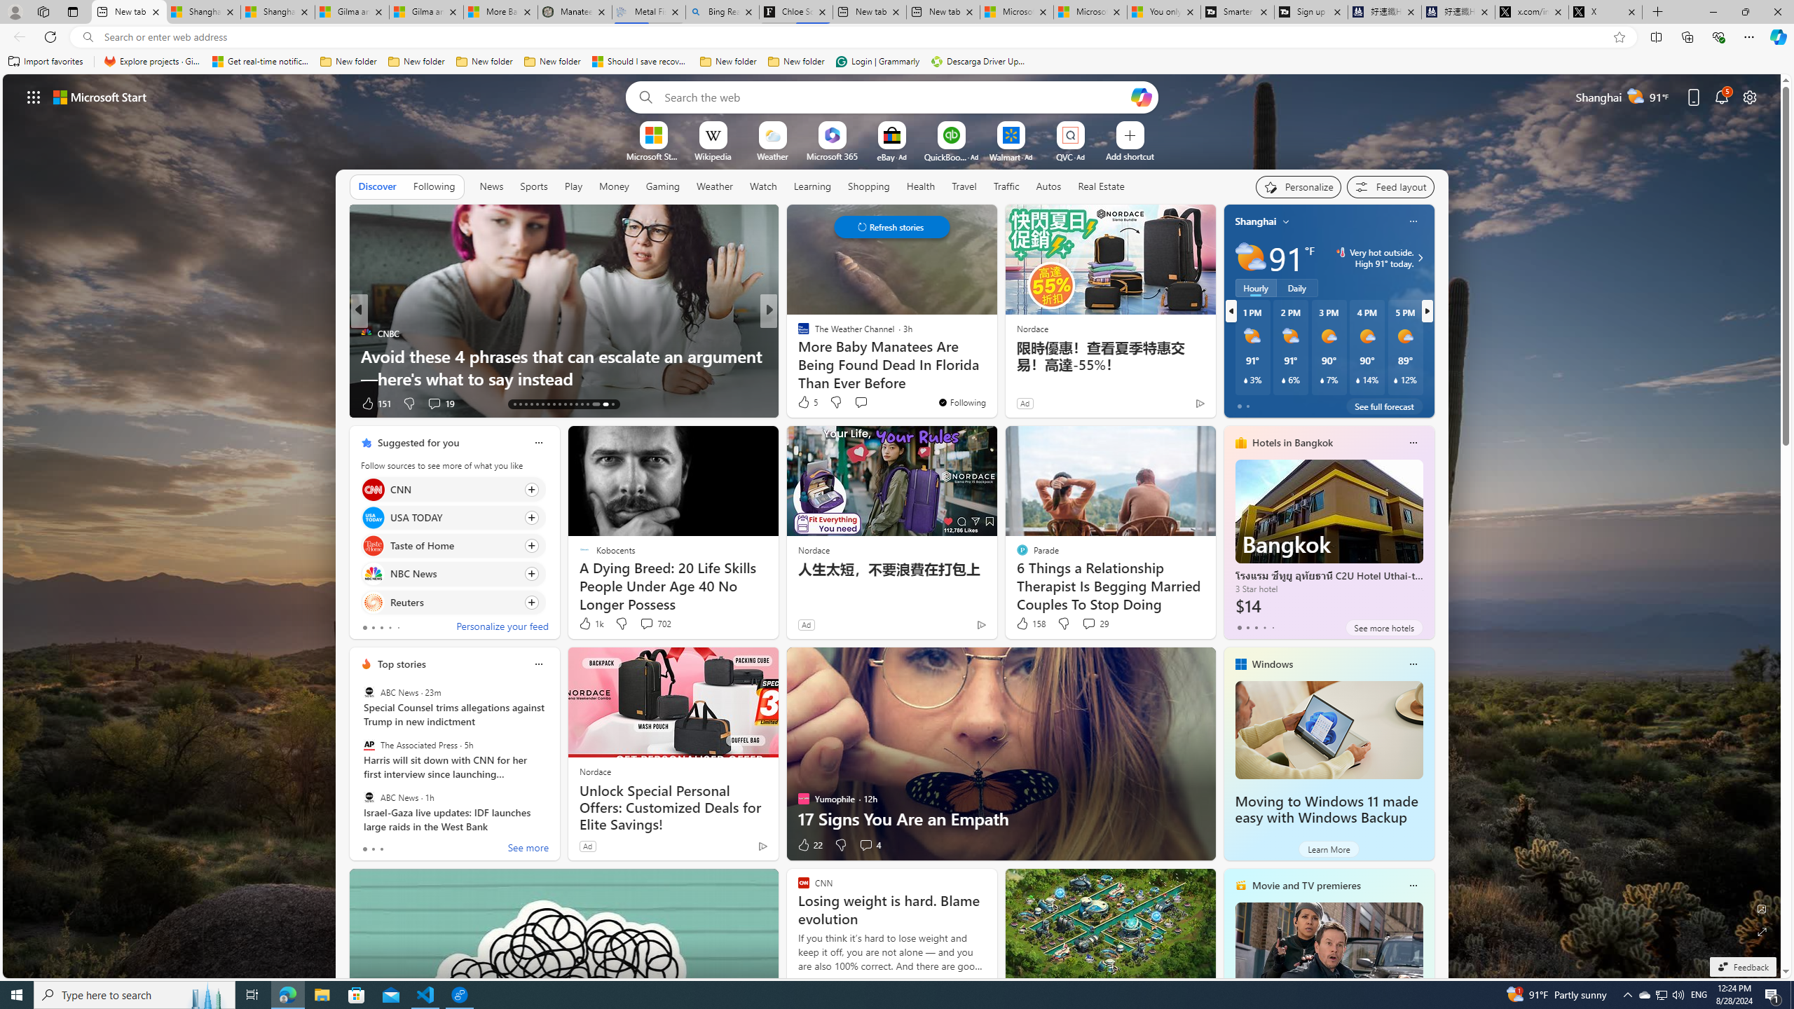 The width and height of the screenshot is (1794, 1009). I want to click on Expand background, so click(1762, 932).